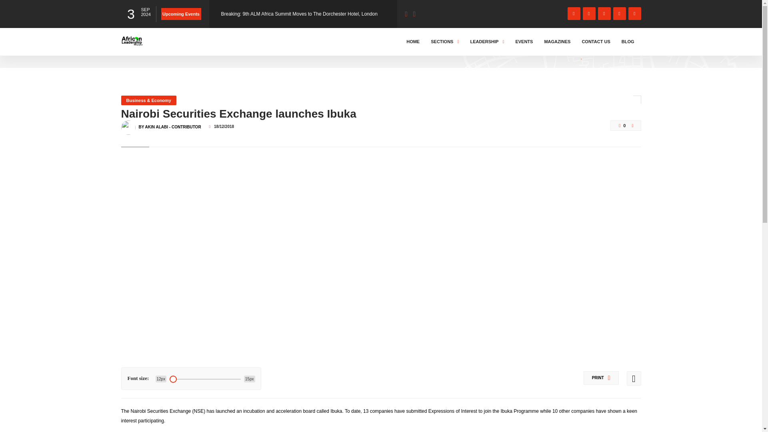  I want to click on BLOG, so click(155, 49).